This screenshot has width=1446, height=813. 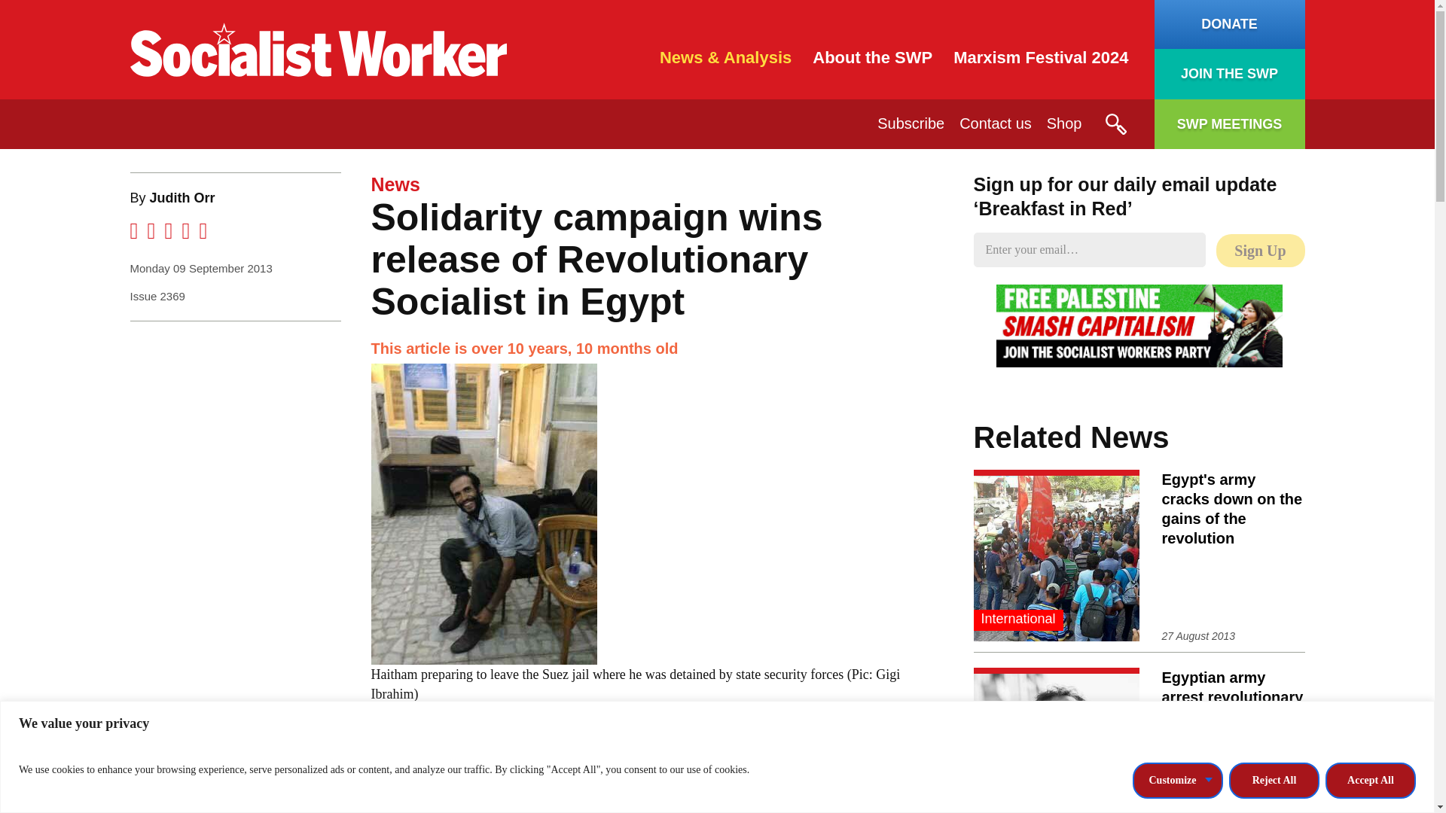 What do you see at coordinates (1178, 779) in the screenshot?
I see `Customize` at bounding box center [1178, 779].